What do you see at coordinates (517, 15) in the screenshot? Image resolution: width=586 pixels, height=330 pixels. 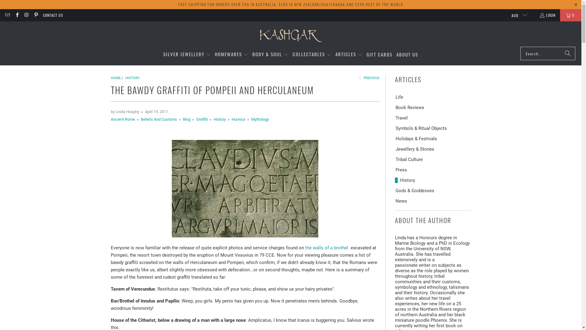 I see `AUD` at bounding box center [517, 15].